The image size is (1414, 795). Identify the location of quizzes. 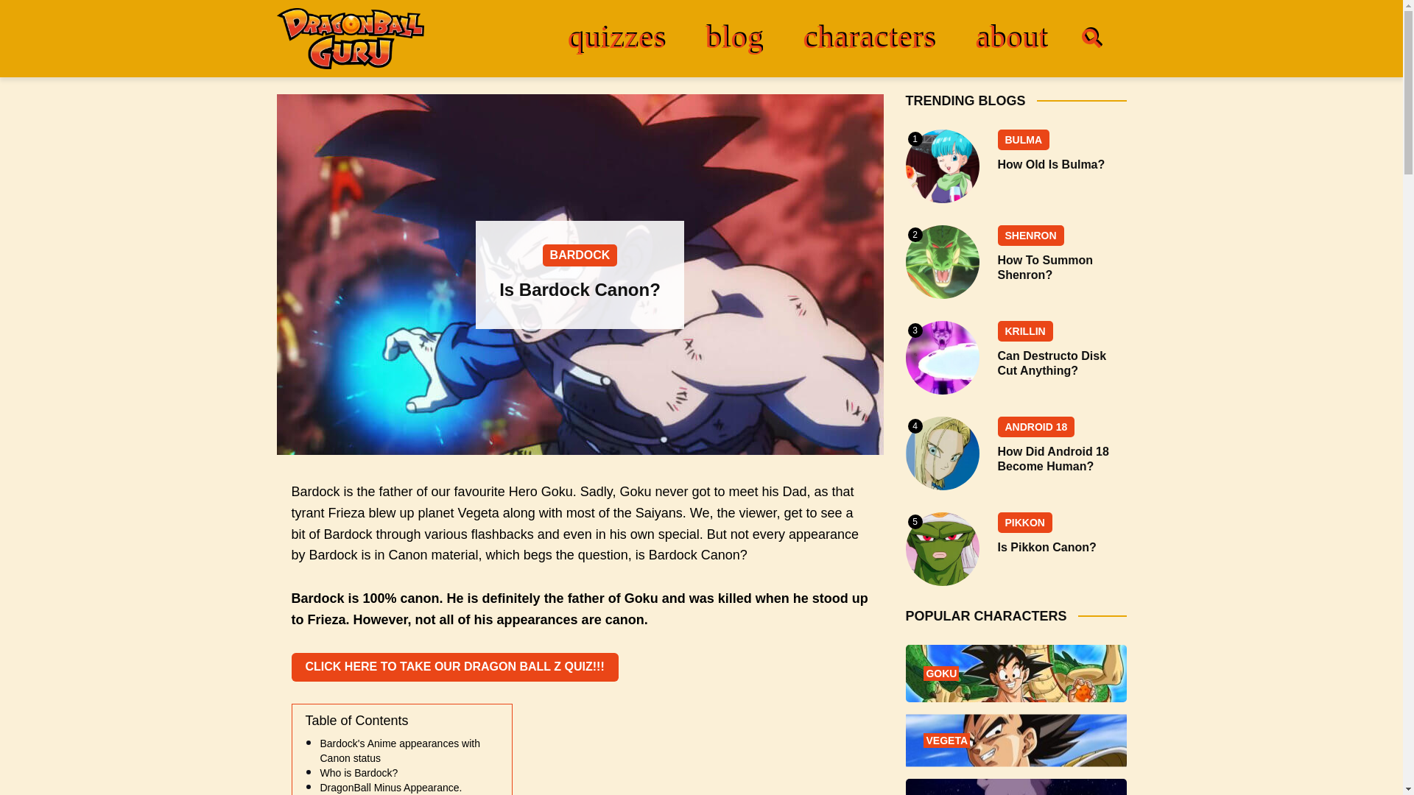
(617, 37).